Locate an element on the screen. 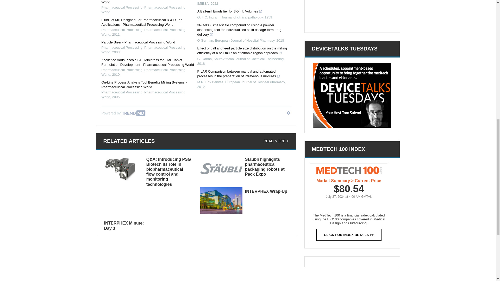 This screenshot has height=281, width=500. INTERPHEX Wrap-Up is located at coordinates (266, 191).